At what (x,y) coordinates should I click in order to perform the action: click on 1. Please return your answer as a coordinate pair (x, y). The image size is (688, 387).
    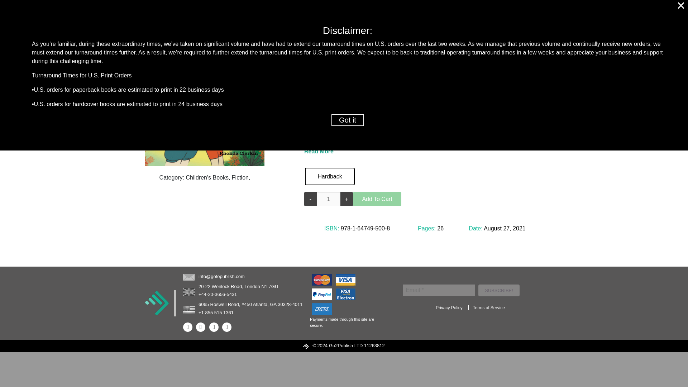
    Looking at the image, I should click on (328, 199).